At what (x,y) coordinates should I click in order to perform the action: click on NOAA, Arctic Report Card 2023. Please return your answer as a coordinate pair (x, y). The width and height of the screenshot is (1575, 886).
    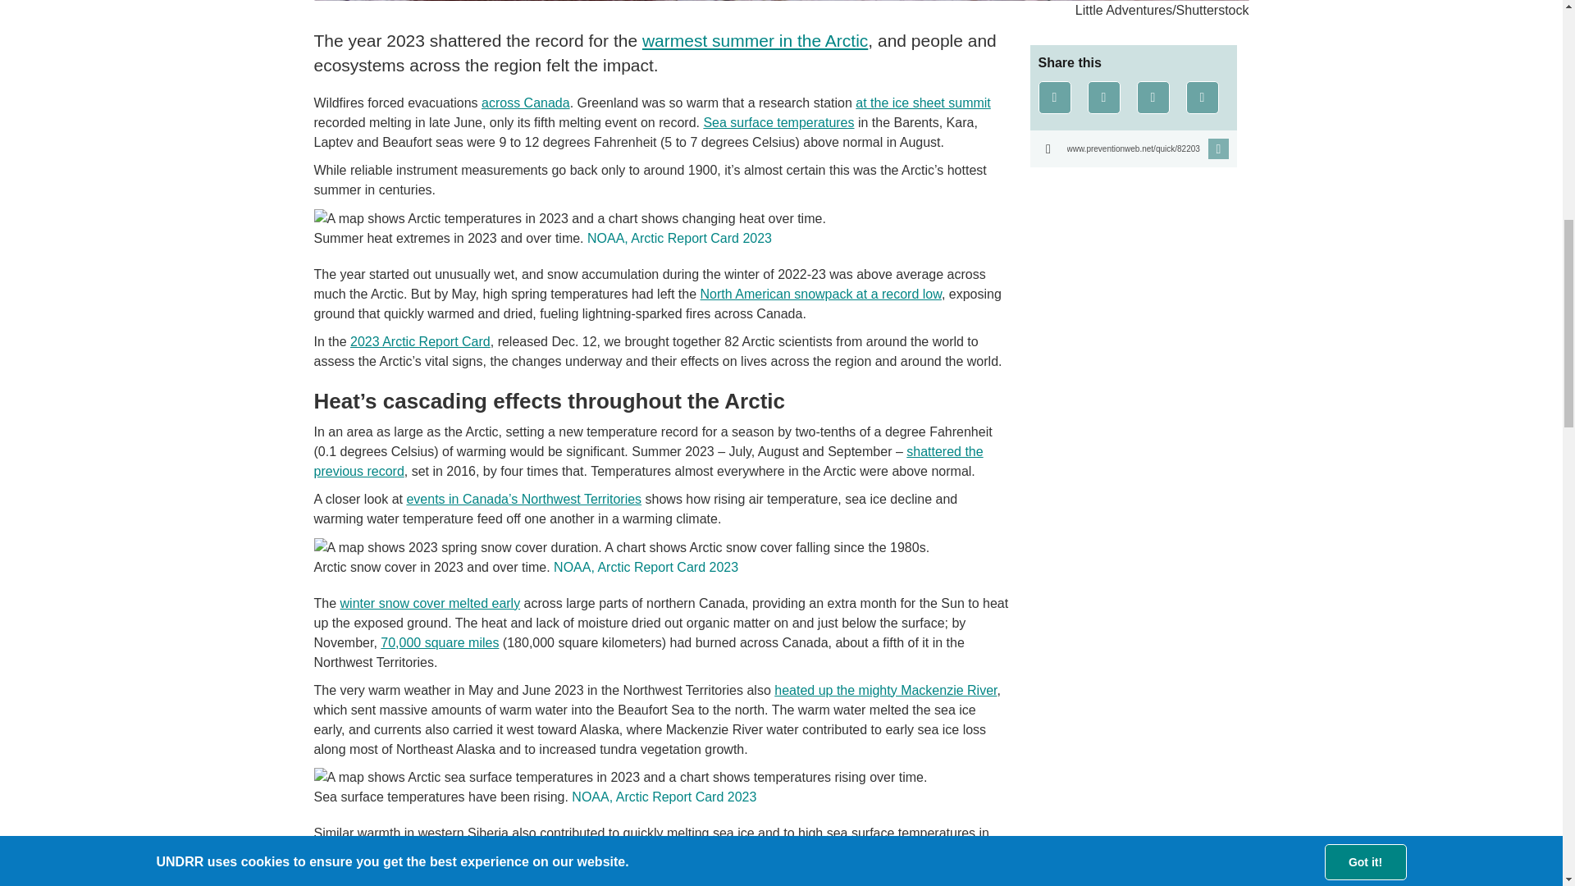
    Looking at the image, I should click on (679, 238).